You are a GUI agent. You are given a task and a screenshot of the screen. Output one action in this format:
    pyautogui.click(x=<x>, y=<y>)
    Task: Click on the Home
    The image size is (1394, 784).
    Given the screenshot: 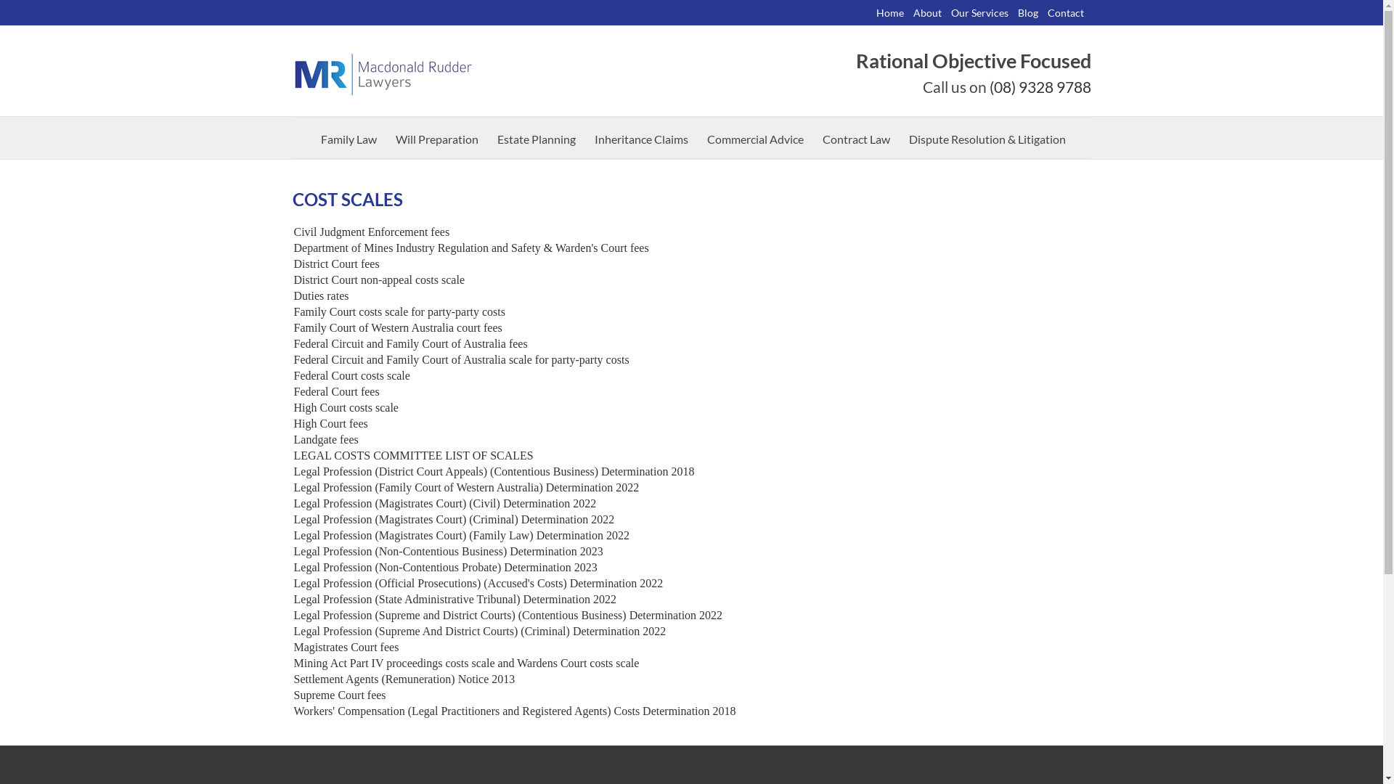 What is the action you would take?
    pyautogui.click(x=893, y=13)
    